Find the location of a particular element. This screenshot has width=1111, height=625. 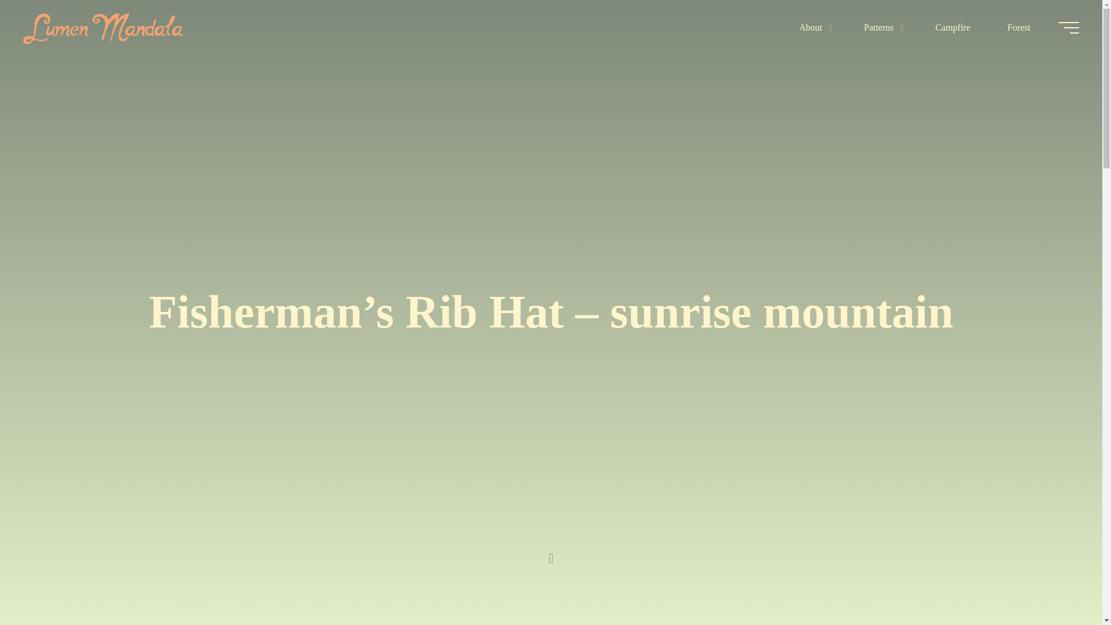

Forest is located at coordinates (1018, 27).